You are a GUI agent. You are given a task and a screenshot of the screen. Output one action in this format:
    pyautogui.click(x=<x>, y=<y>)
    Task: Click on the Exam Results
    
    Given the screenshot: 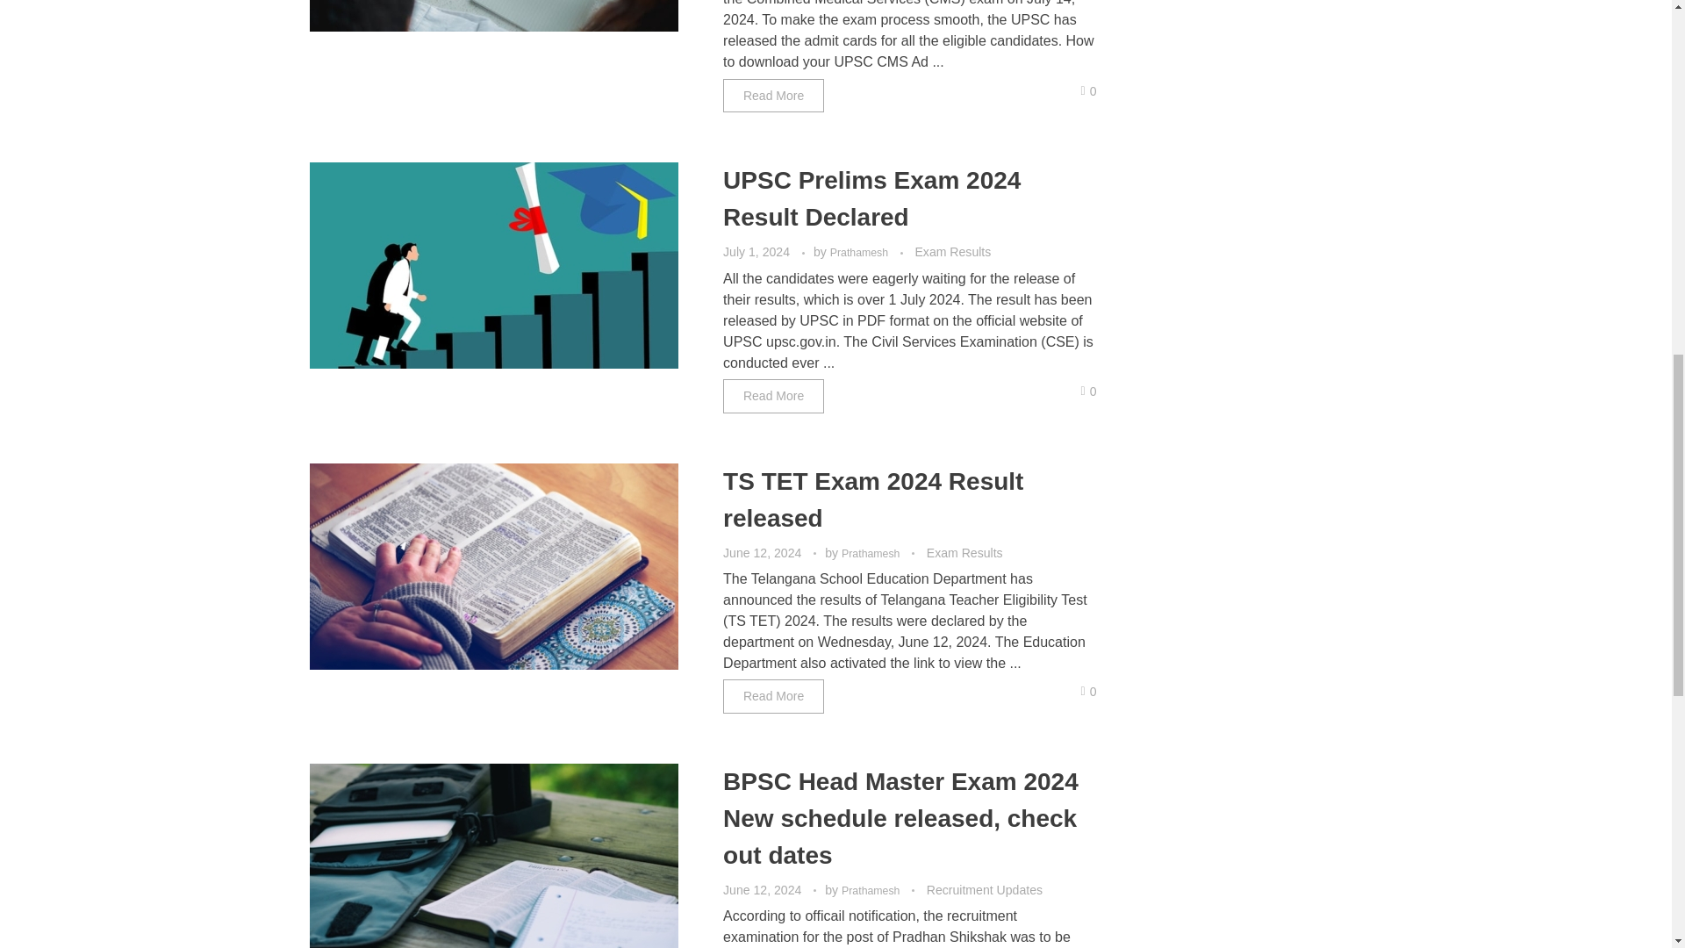 What is the action you would take?
    pyautogui.click(x=952, y=252)
    